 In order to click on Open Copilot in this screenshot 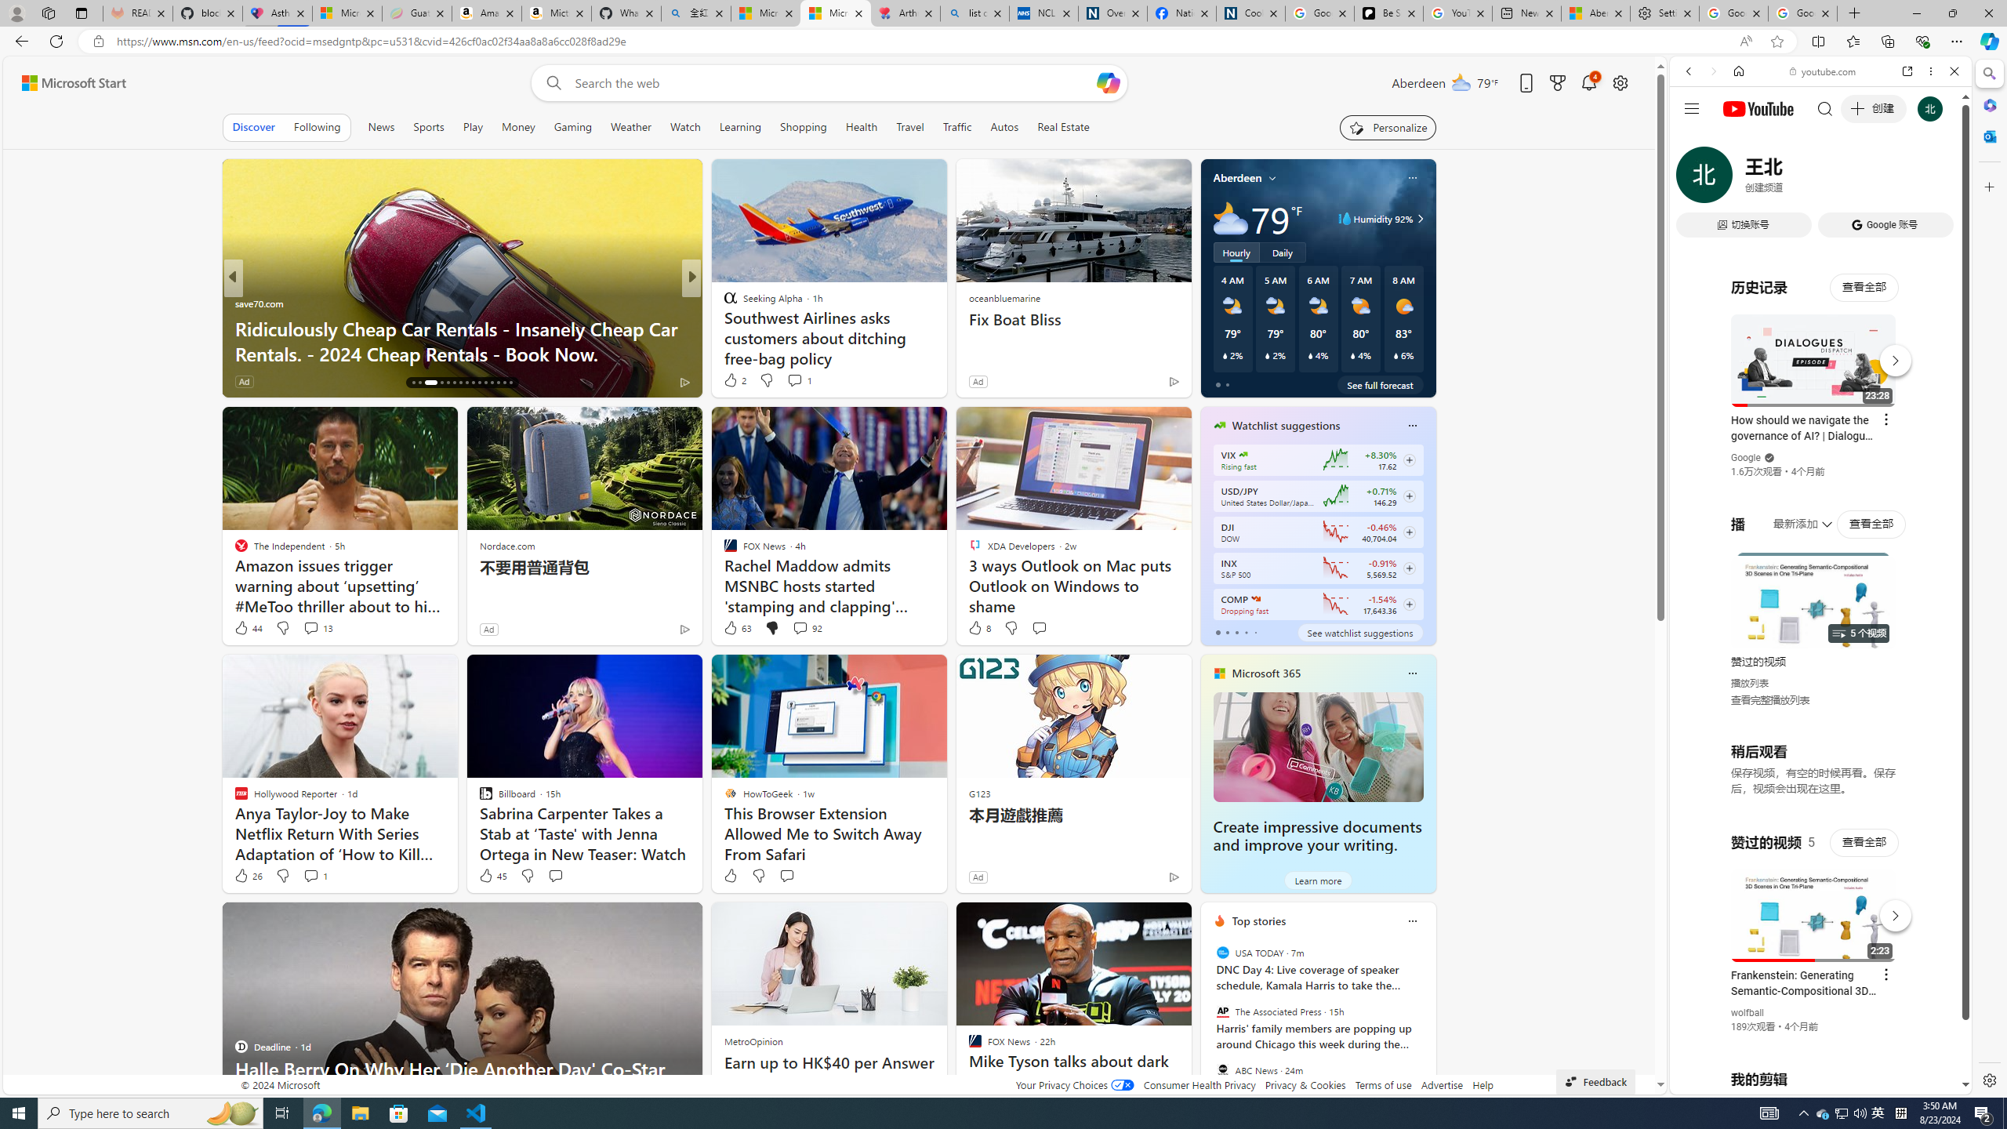, I will do `click(1109, 83)`.